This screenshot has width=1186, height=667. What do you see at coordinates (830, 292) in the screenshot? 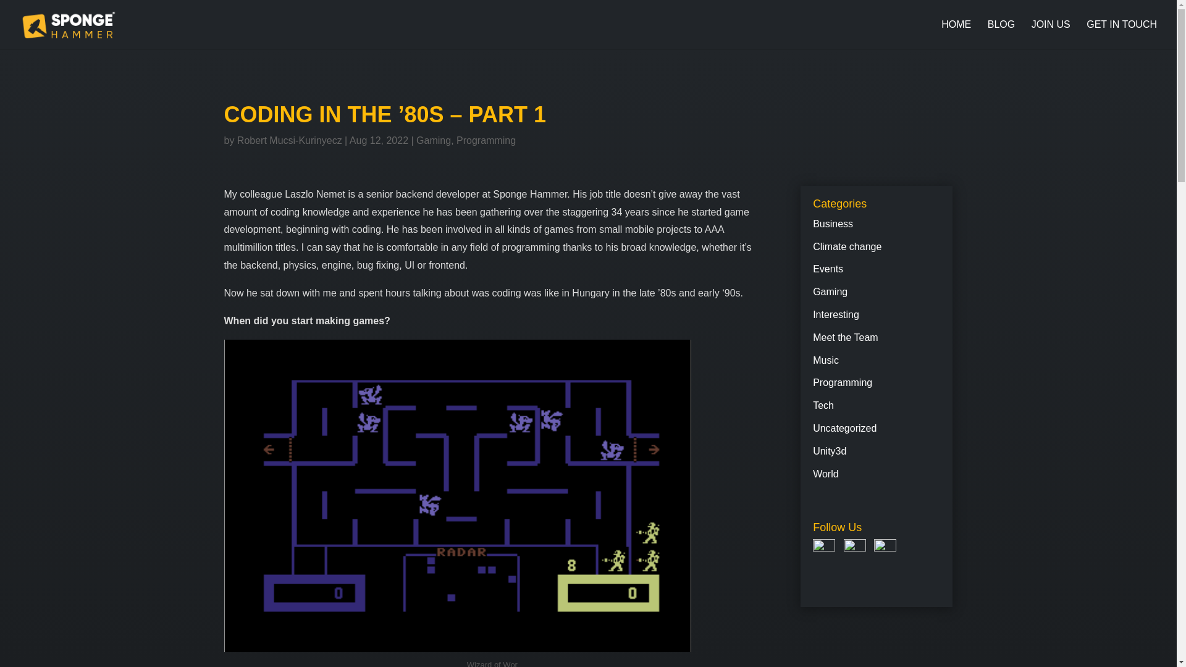
I see `Gaming` at bounding box center [830, 292].